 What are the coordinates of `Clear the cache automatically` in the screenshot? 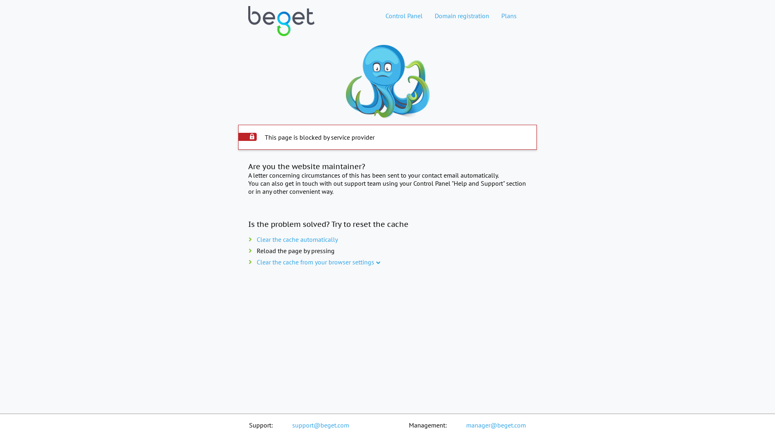 It's located at (297, 239).